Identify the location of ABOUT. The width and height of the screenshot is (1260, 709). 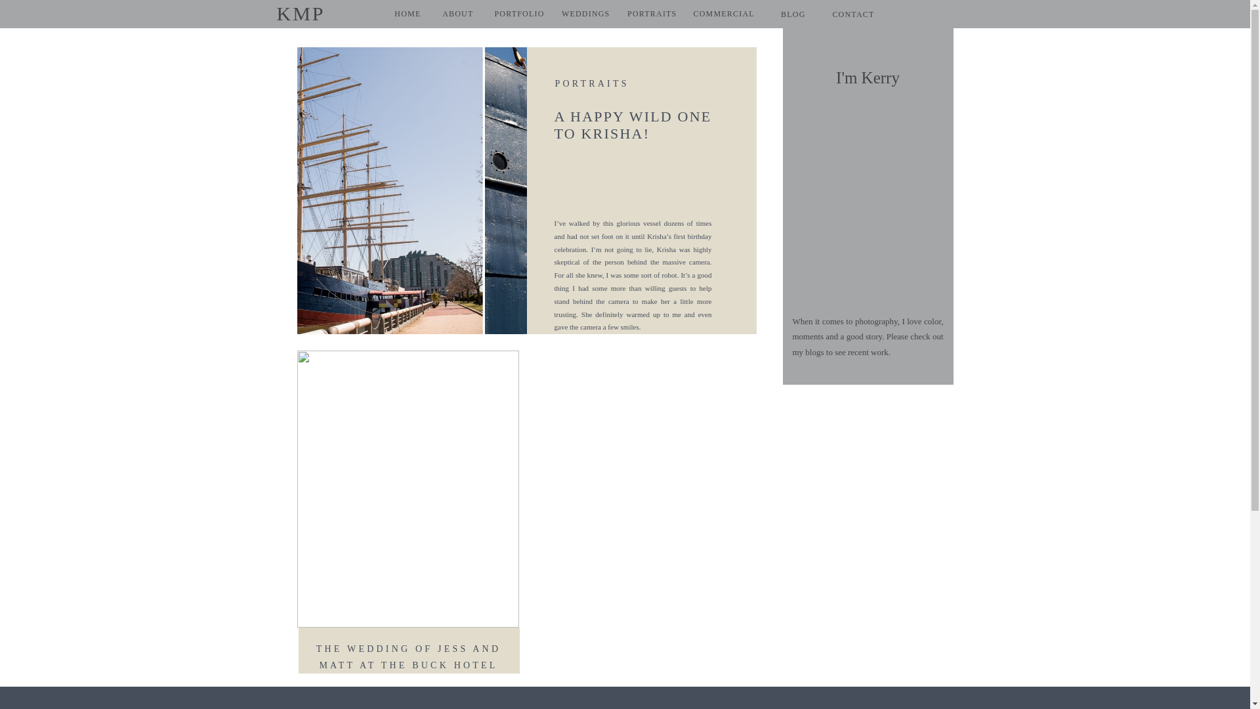
(450, 13).